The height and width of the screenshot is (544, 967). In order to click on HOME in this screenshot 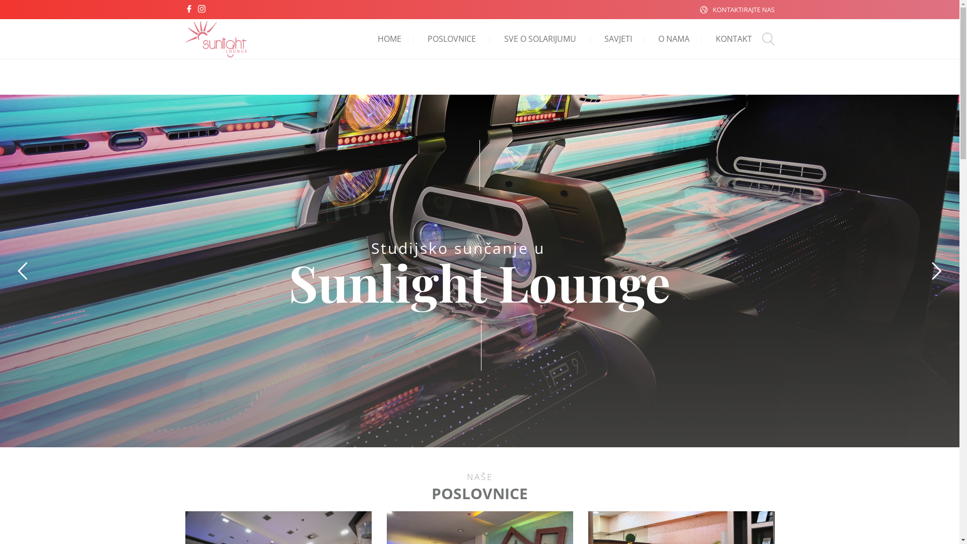, I will do `click(390, 39)`.